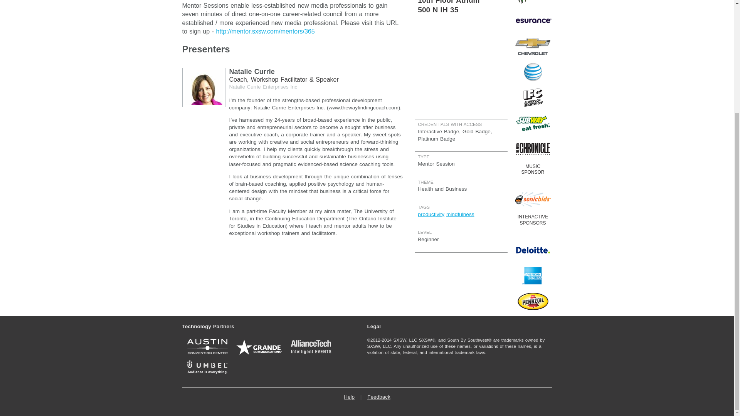  Describe the element at coordinates (378, 397) in the screenshot. I see `Feedback` at that location.